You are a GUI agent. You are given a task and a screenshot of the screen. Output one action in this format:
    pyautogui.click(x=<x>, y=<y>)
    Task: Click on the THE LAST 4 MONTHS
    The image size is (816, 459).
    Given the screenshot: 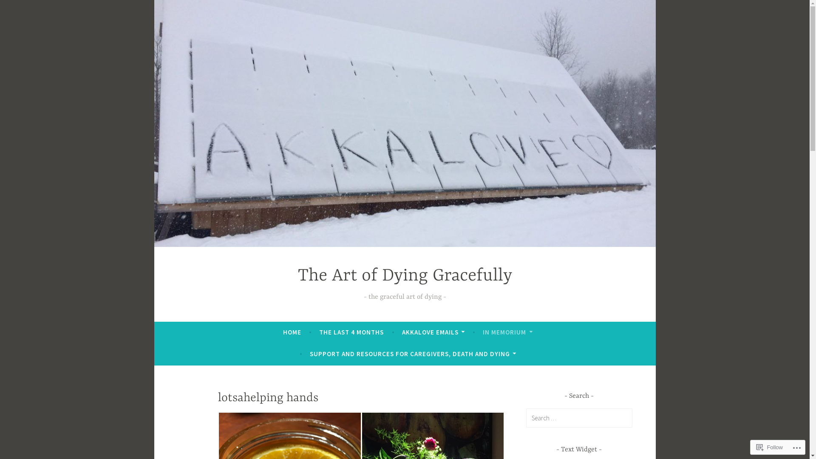 What is the action you would take?
    pyautogui.click(x=351, y=332)
    